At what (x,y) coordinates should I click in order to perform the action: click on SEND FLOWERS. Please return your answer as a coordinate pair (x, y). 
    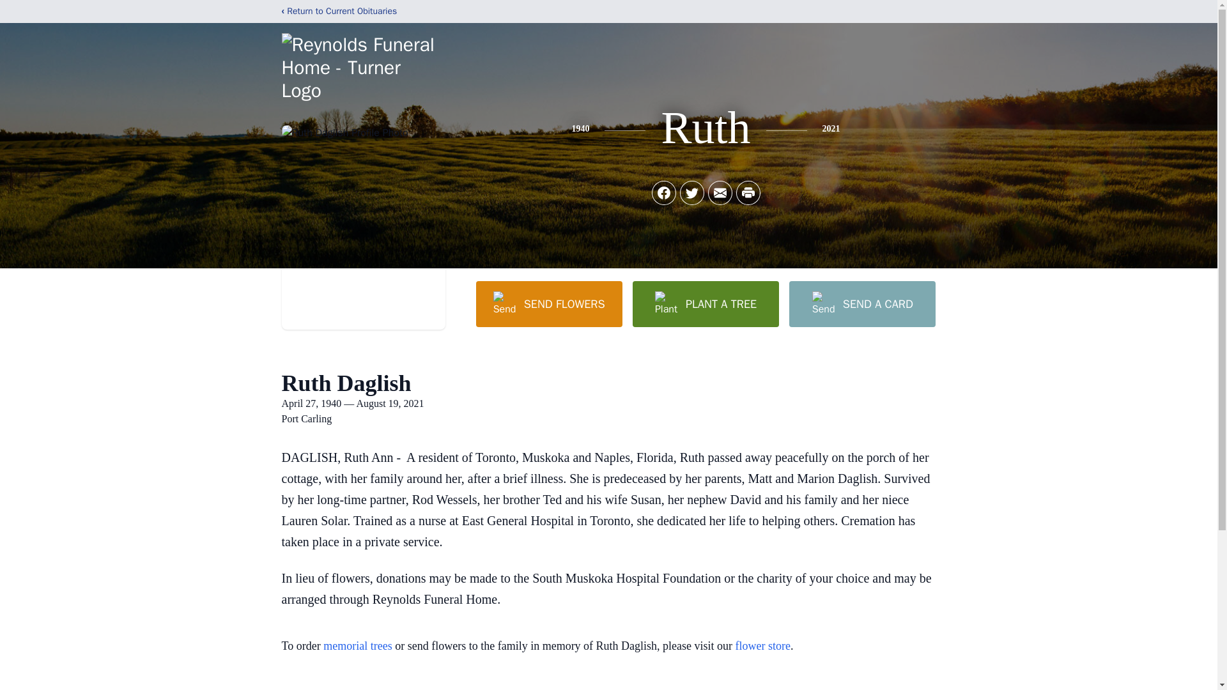
    Looking at the image, I should click on (548, 303).